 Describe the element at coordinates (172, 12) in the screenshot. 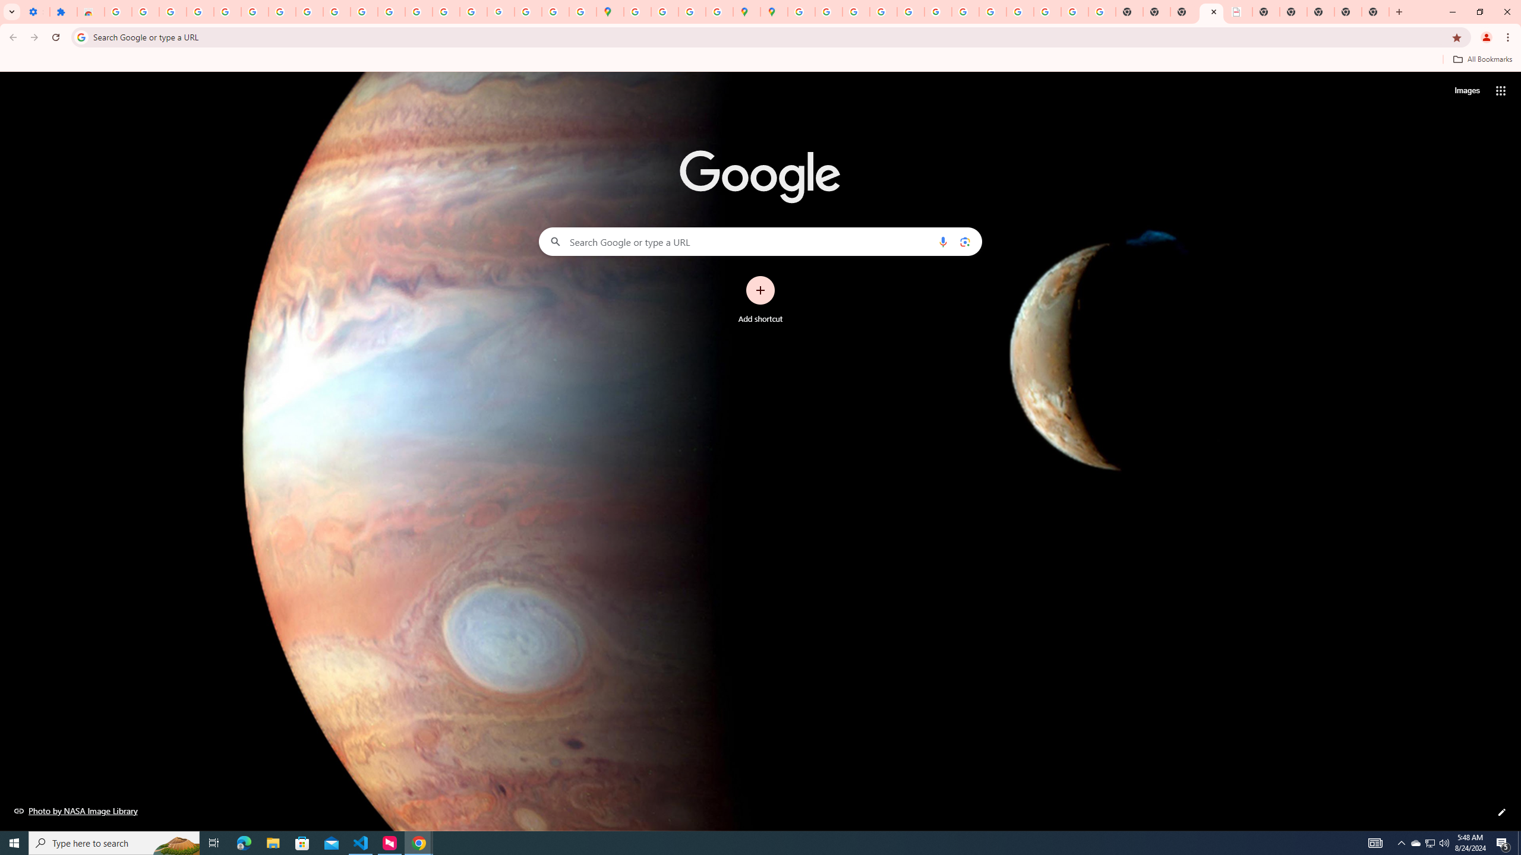

I see `Delete photos & videos - Computer - Google Photos Help` at that location.